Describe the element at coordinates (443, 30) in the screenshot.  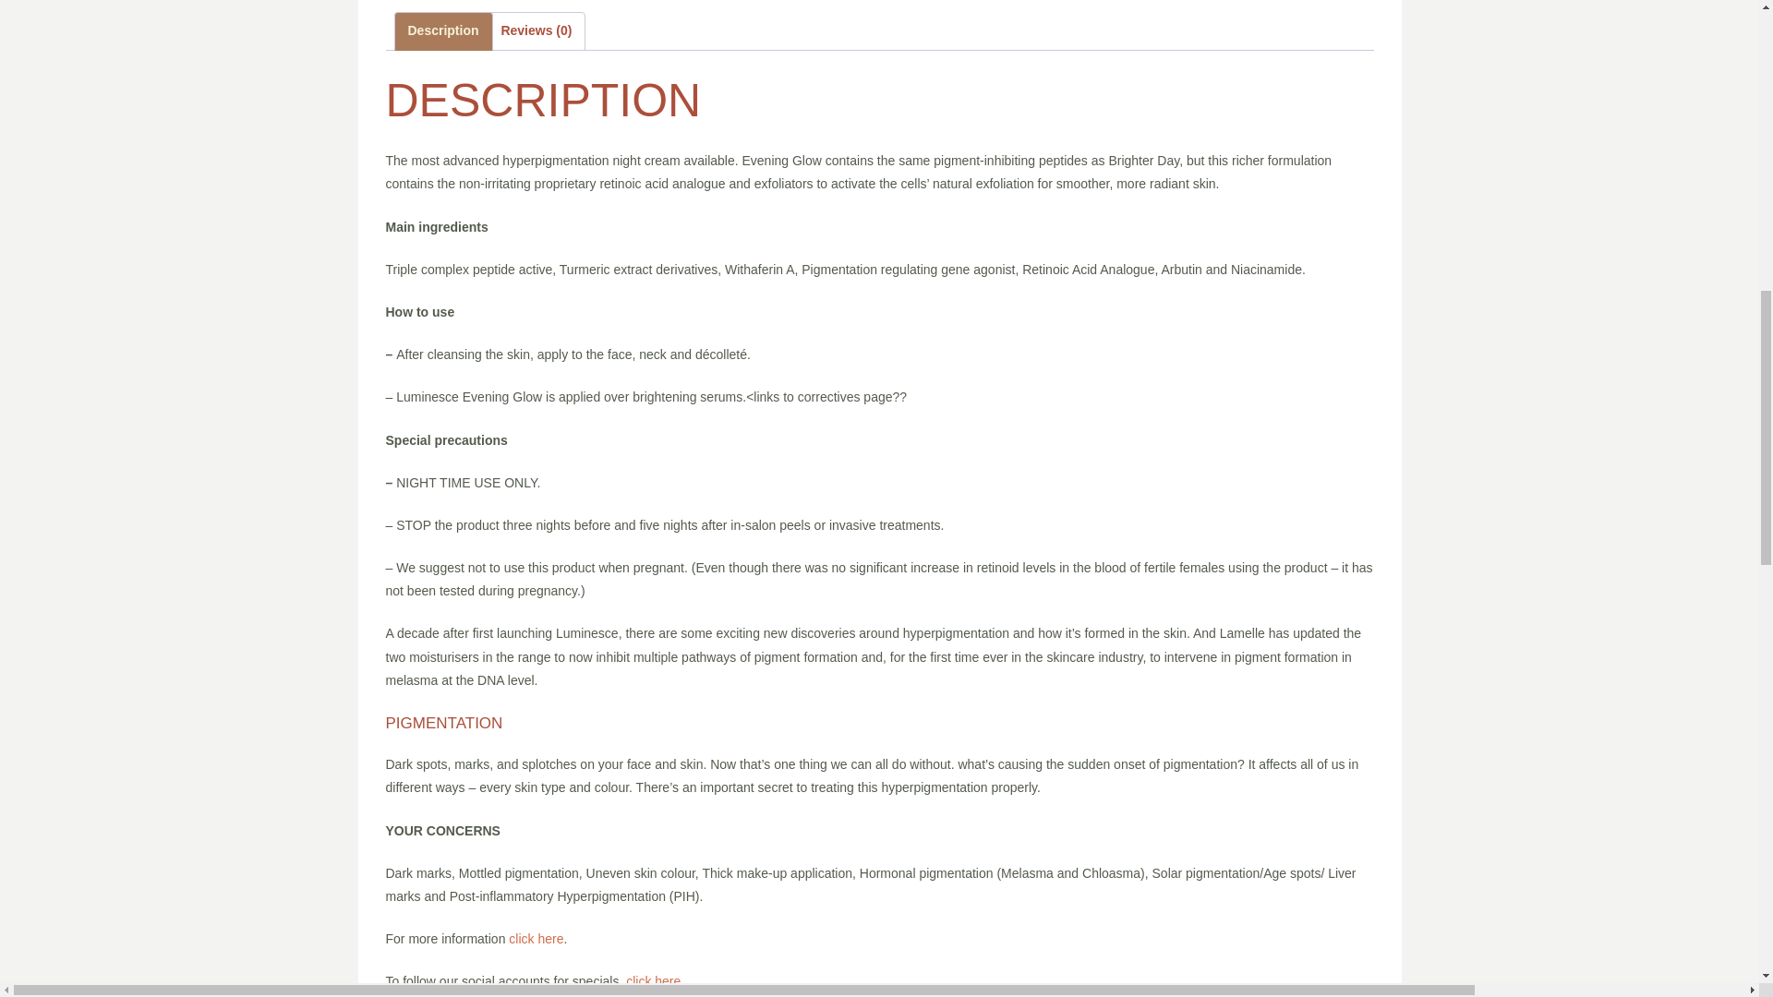
I see `Description` at that location.